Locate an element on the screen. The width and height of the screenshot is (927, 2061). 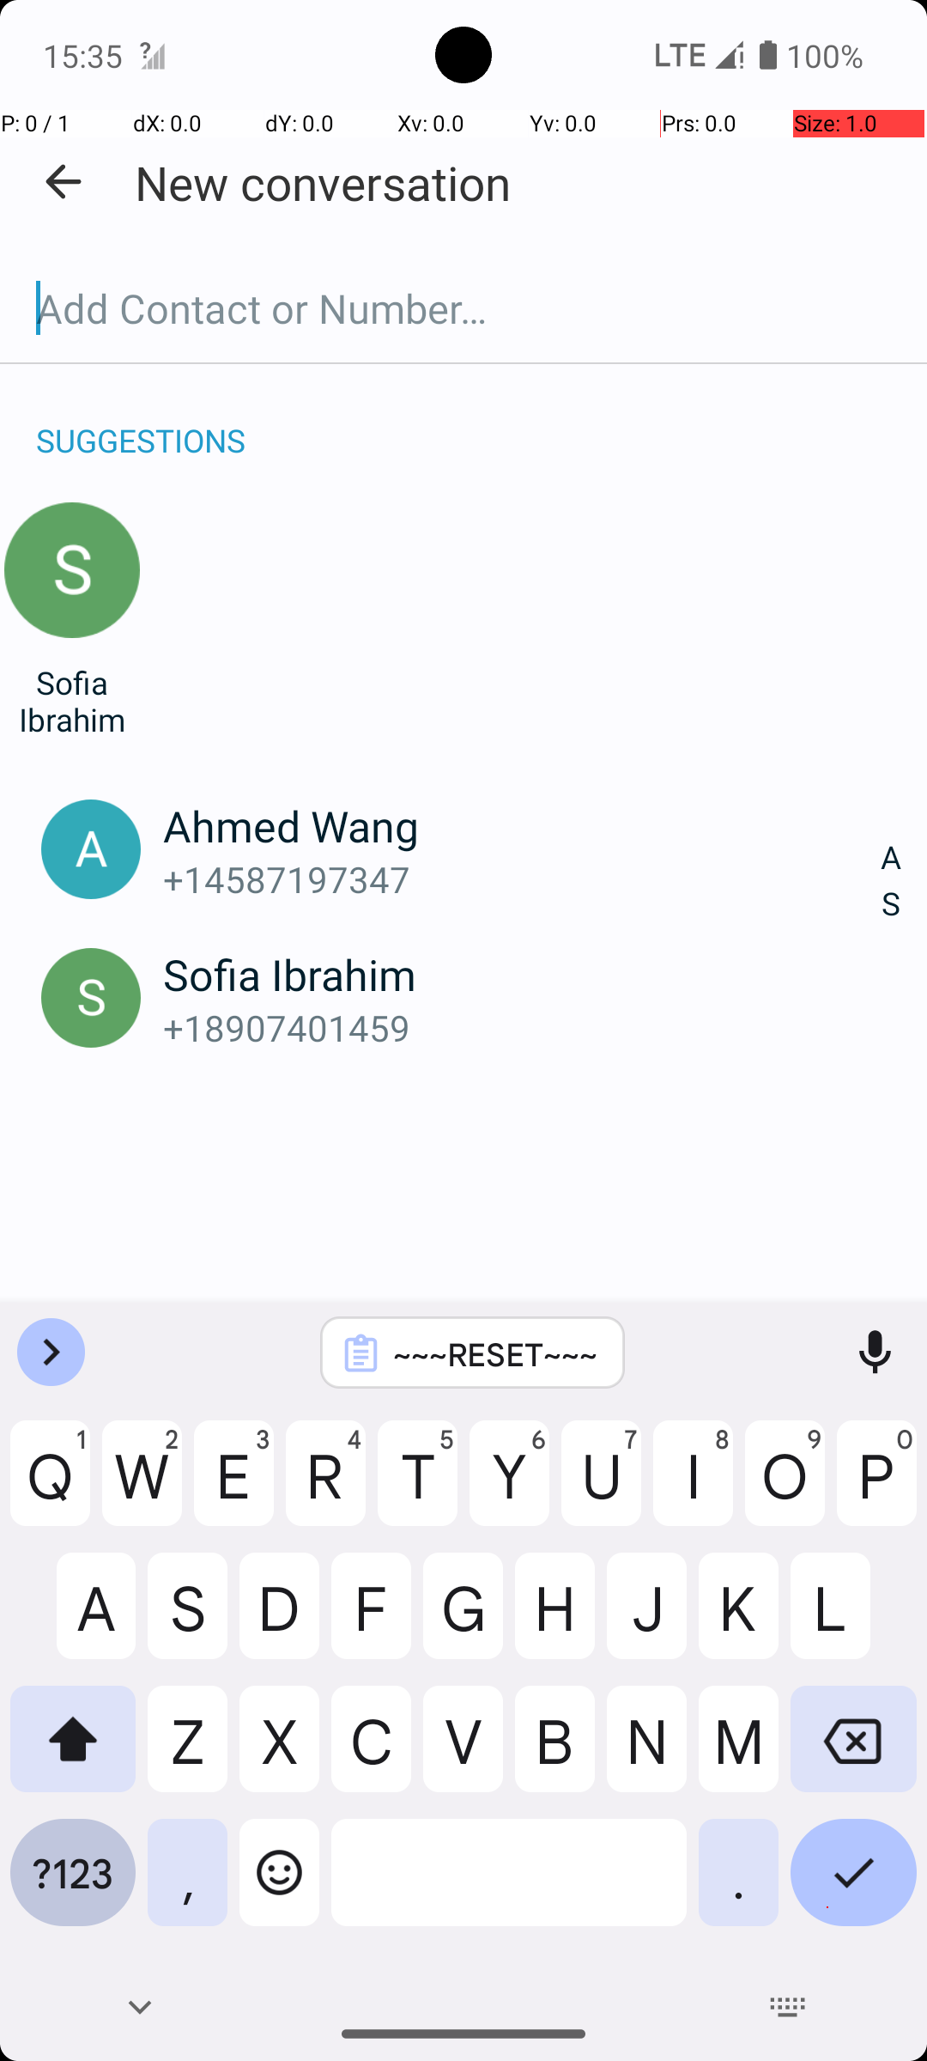
A
S is located at coordinates (891, 881).